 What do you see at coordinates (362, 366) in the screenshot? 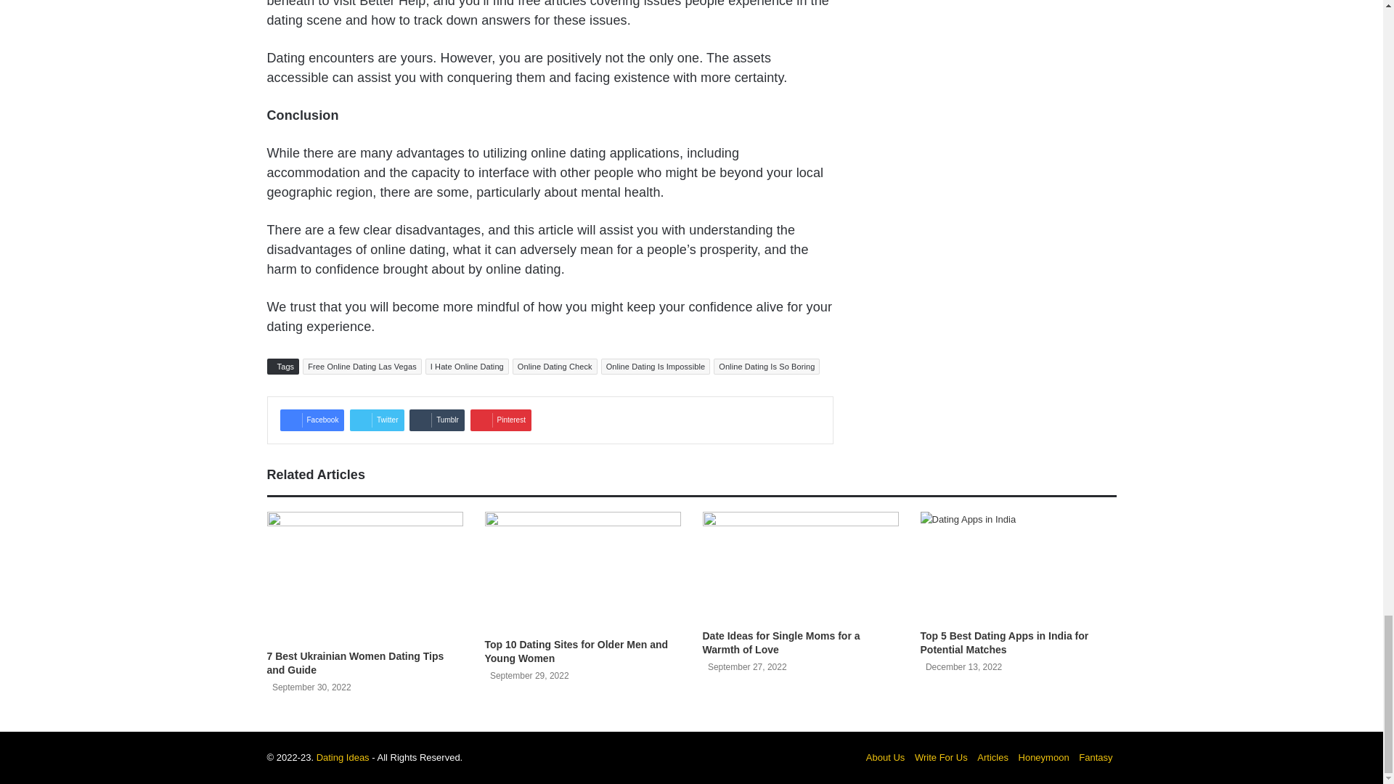
I see `Free Online Dating Las Vegas` at bounding box center [362, 366].